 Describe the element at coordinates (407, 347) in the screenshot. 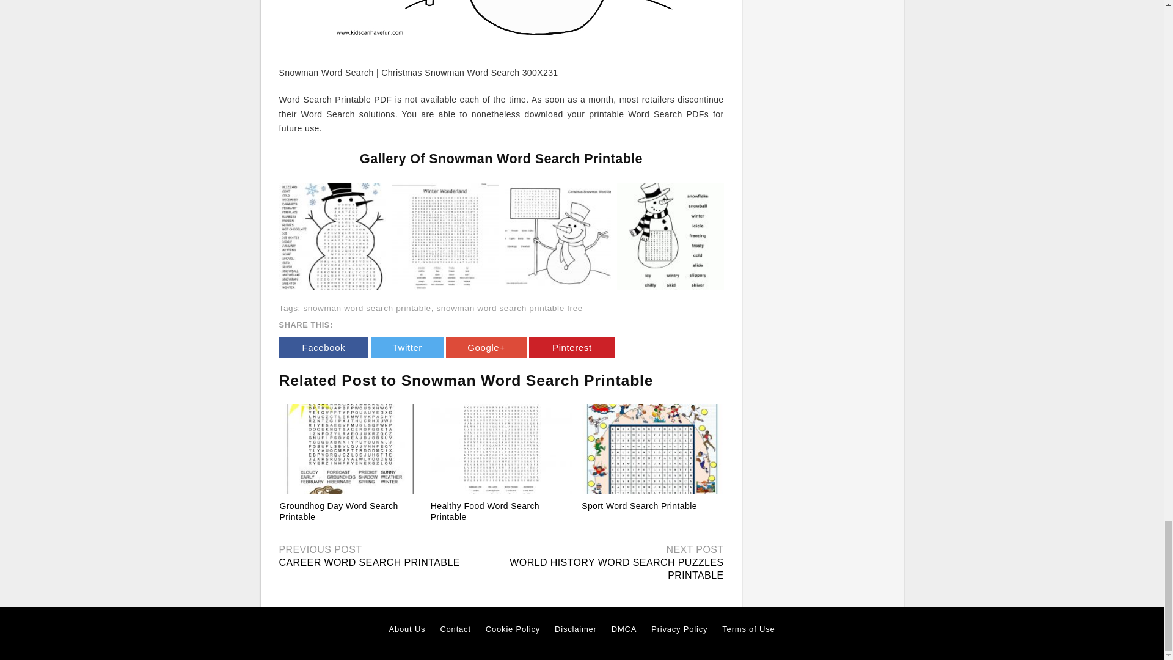

I see `Twitter` at that location.